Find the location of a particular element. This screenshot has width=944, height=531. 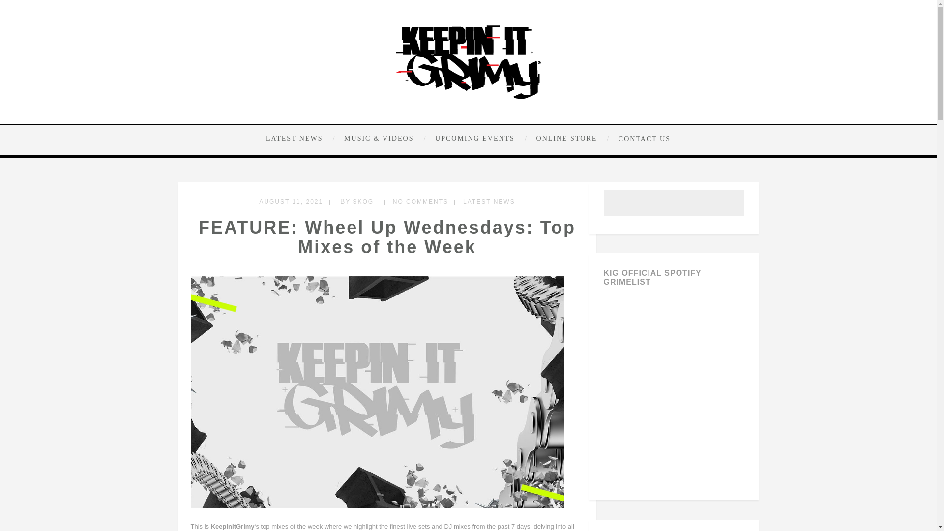

FEATURE: Wheel Up Wednesdays: Top Mixes of the Week is located at coordinates (387, 237).